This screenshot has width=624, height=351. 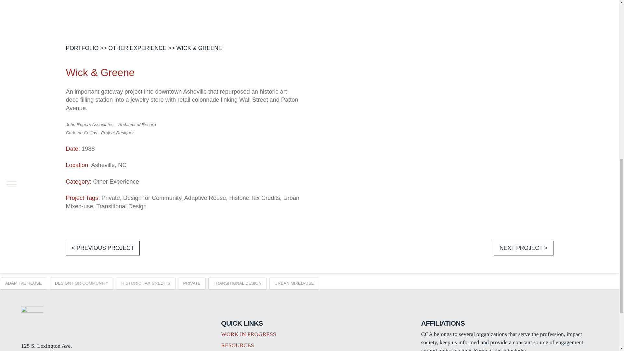 I want to click on TRANSITIONAL DESIGN, so click(x=238, y=284).